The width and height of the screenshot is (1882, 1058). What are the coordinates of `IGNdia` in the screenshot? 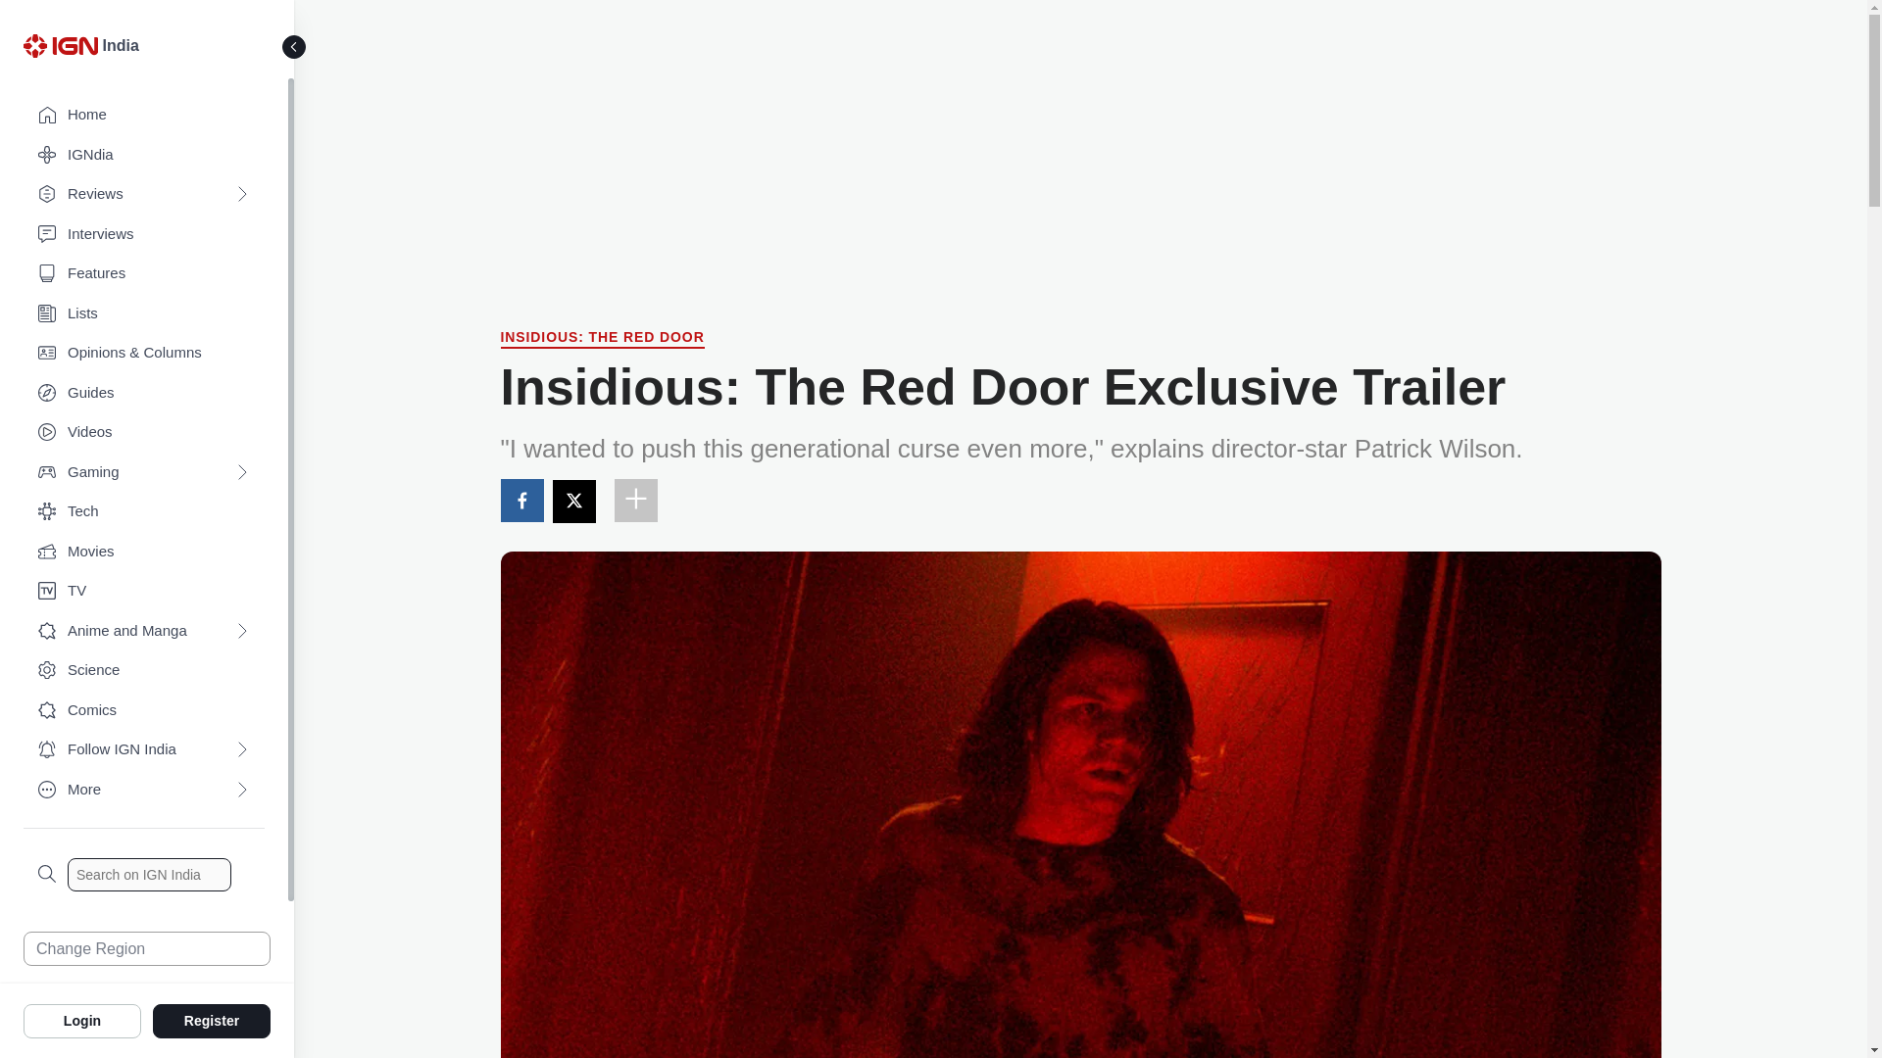 It's located at (143, 155).